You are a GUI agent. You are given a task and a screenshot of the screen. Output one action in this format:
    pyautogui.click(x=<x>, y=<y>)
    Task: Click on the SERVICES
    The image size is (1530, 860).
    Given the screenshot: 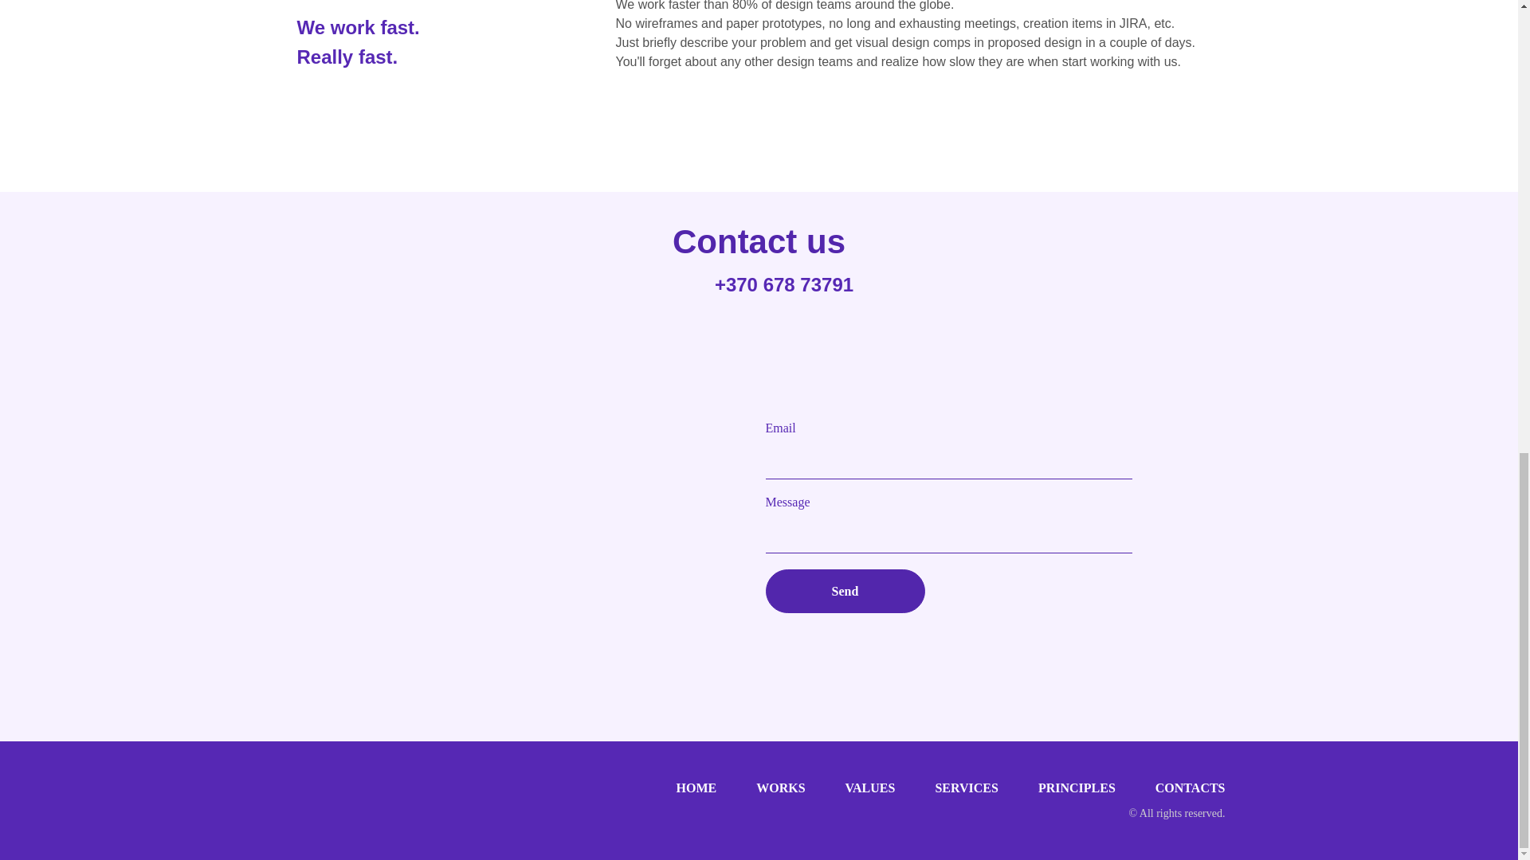 What is the action you would take?
    pyautogui.click(x=966, y=787)
    